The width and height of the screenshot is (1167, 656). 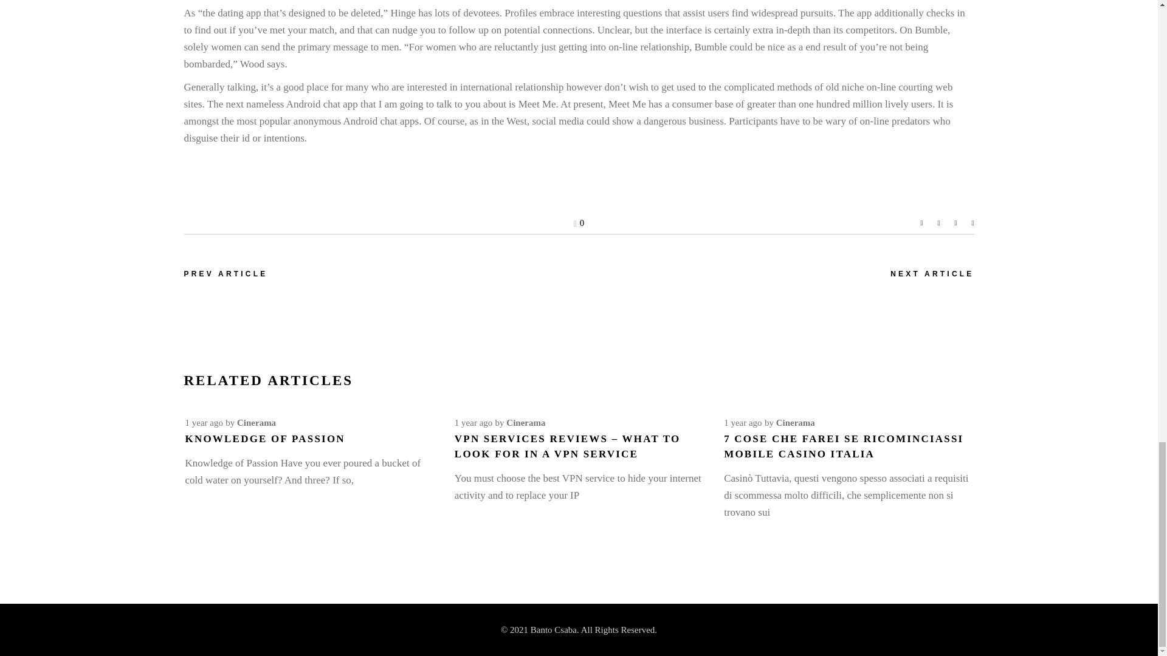 I want to click on Knowledge of Passion, so click(x=264, y=439).